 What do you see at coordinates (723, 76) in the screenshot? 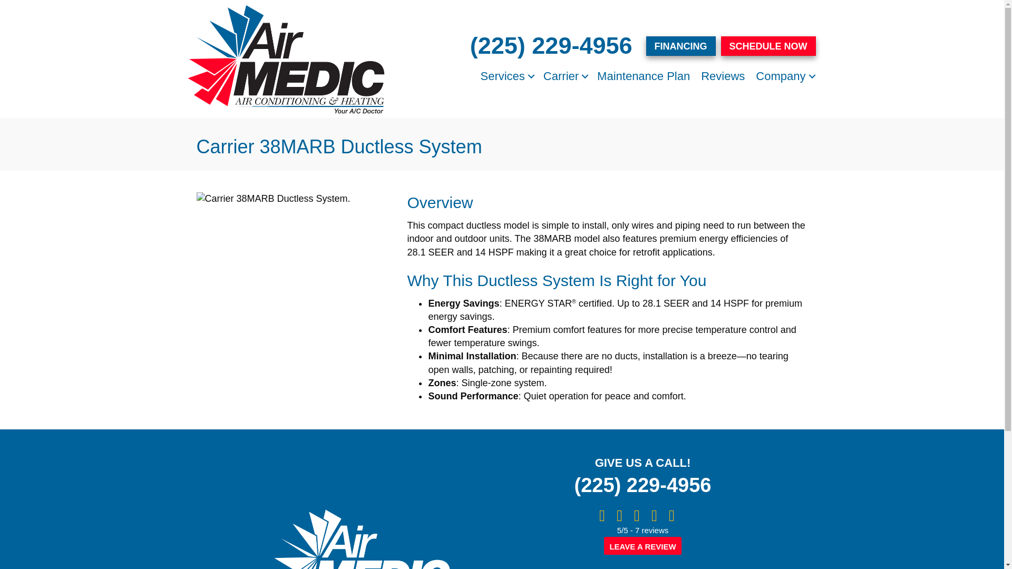
I see `Reviews` at bounding box center [723, 76].